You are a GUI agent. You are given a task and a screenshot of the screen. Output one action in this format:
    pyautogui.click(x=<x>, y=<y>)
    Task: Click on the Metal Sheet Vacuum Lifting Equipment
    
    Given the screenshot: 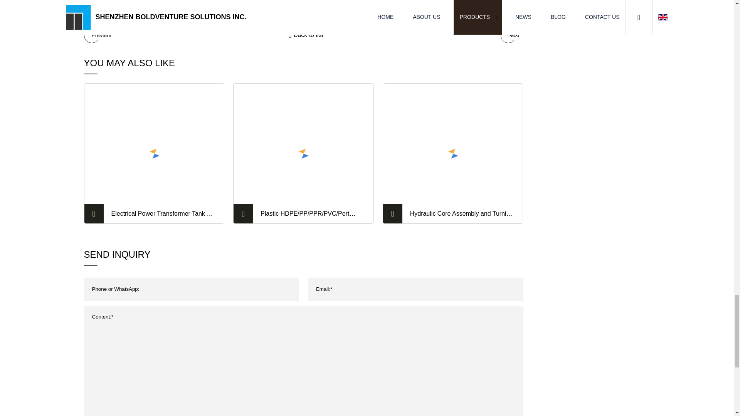 What is the action you would take?
    pyautogui.click(x=510, y=35)
    